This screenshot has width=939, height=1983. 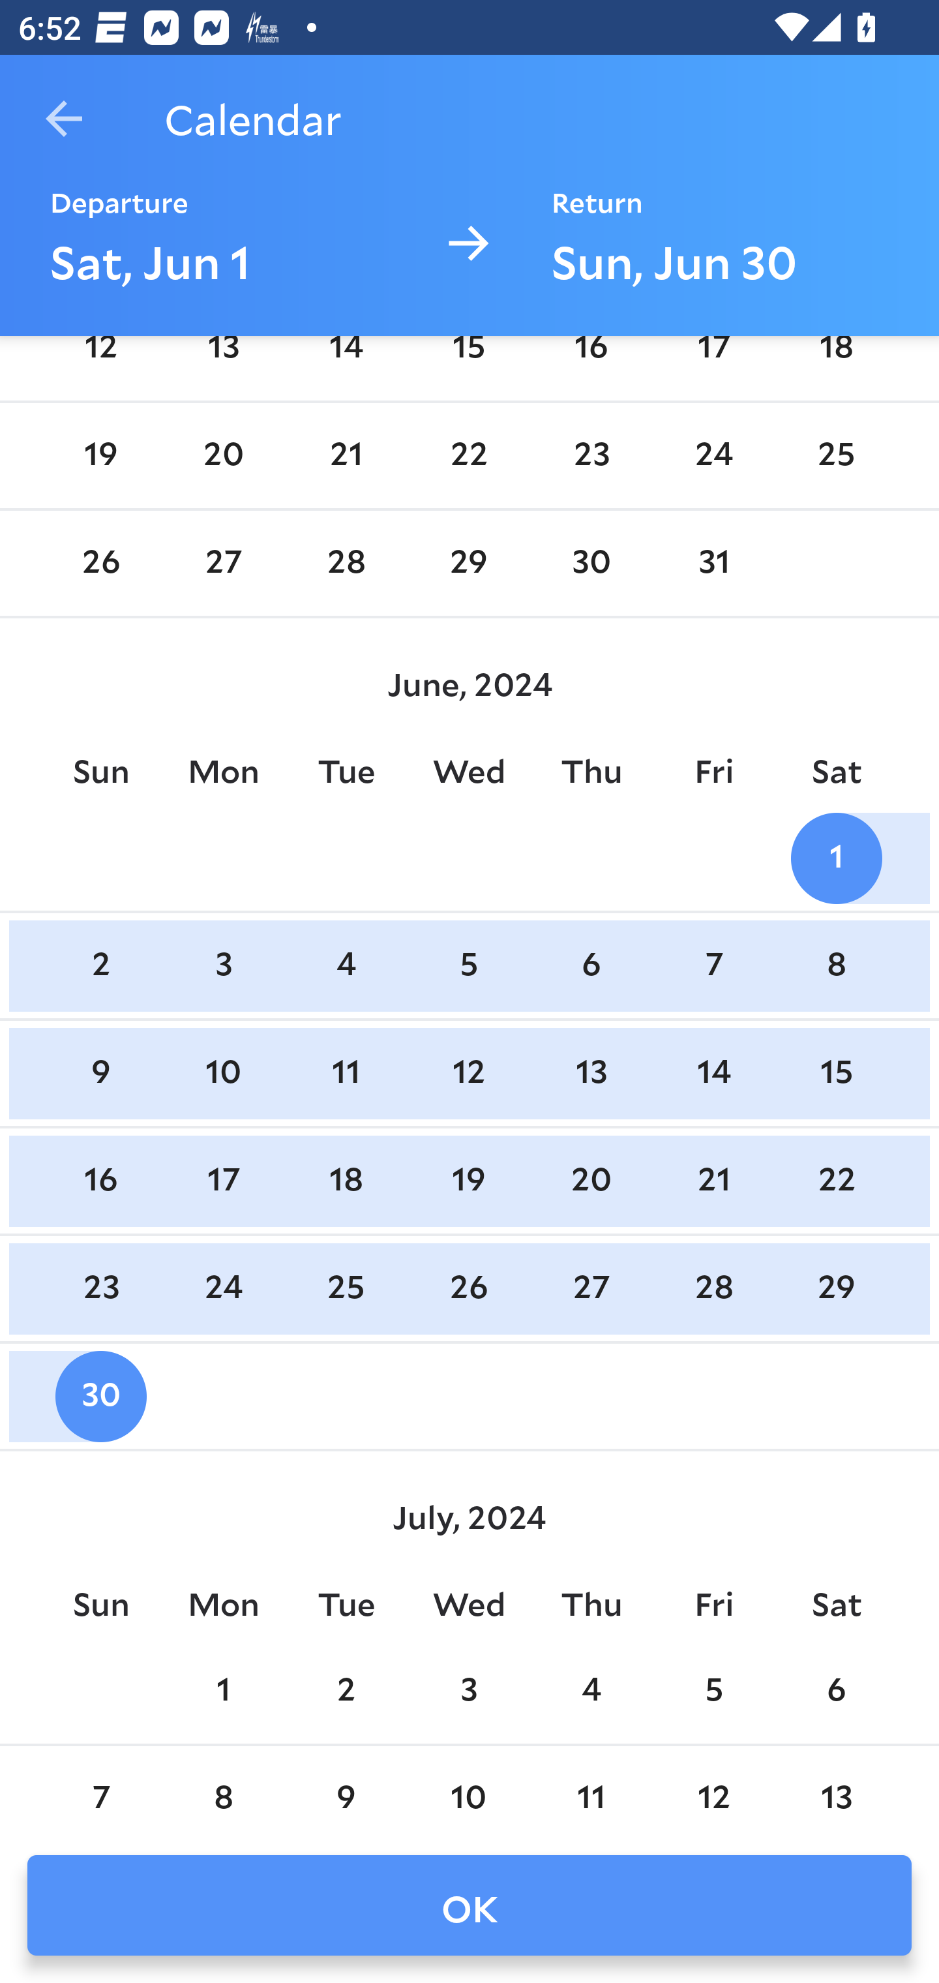 I want to click on 15, so click(x=469, y=364).